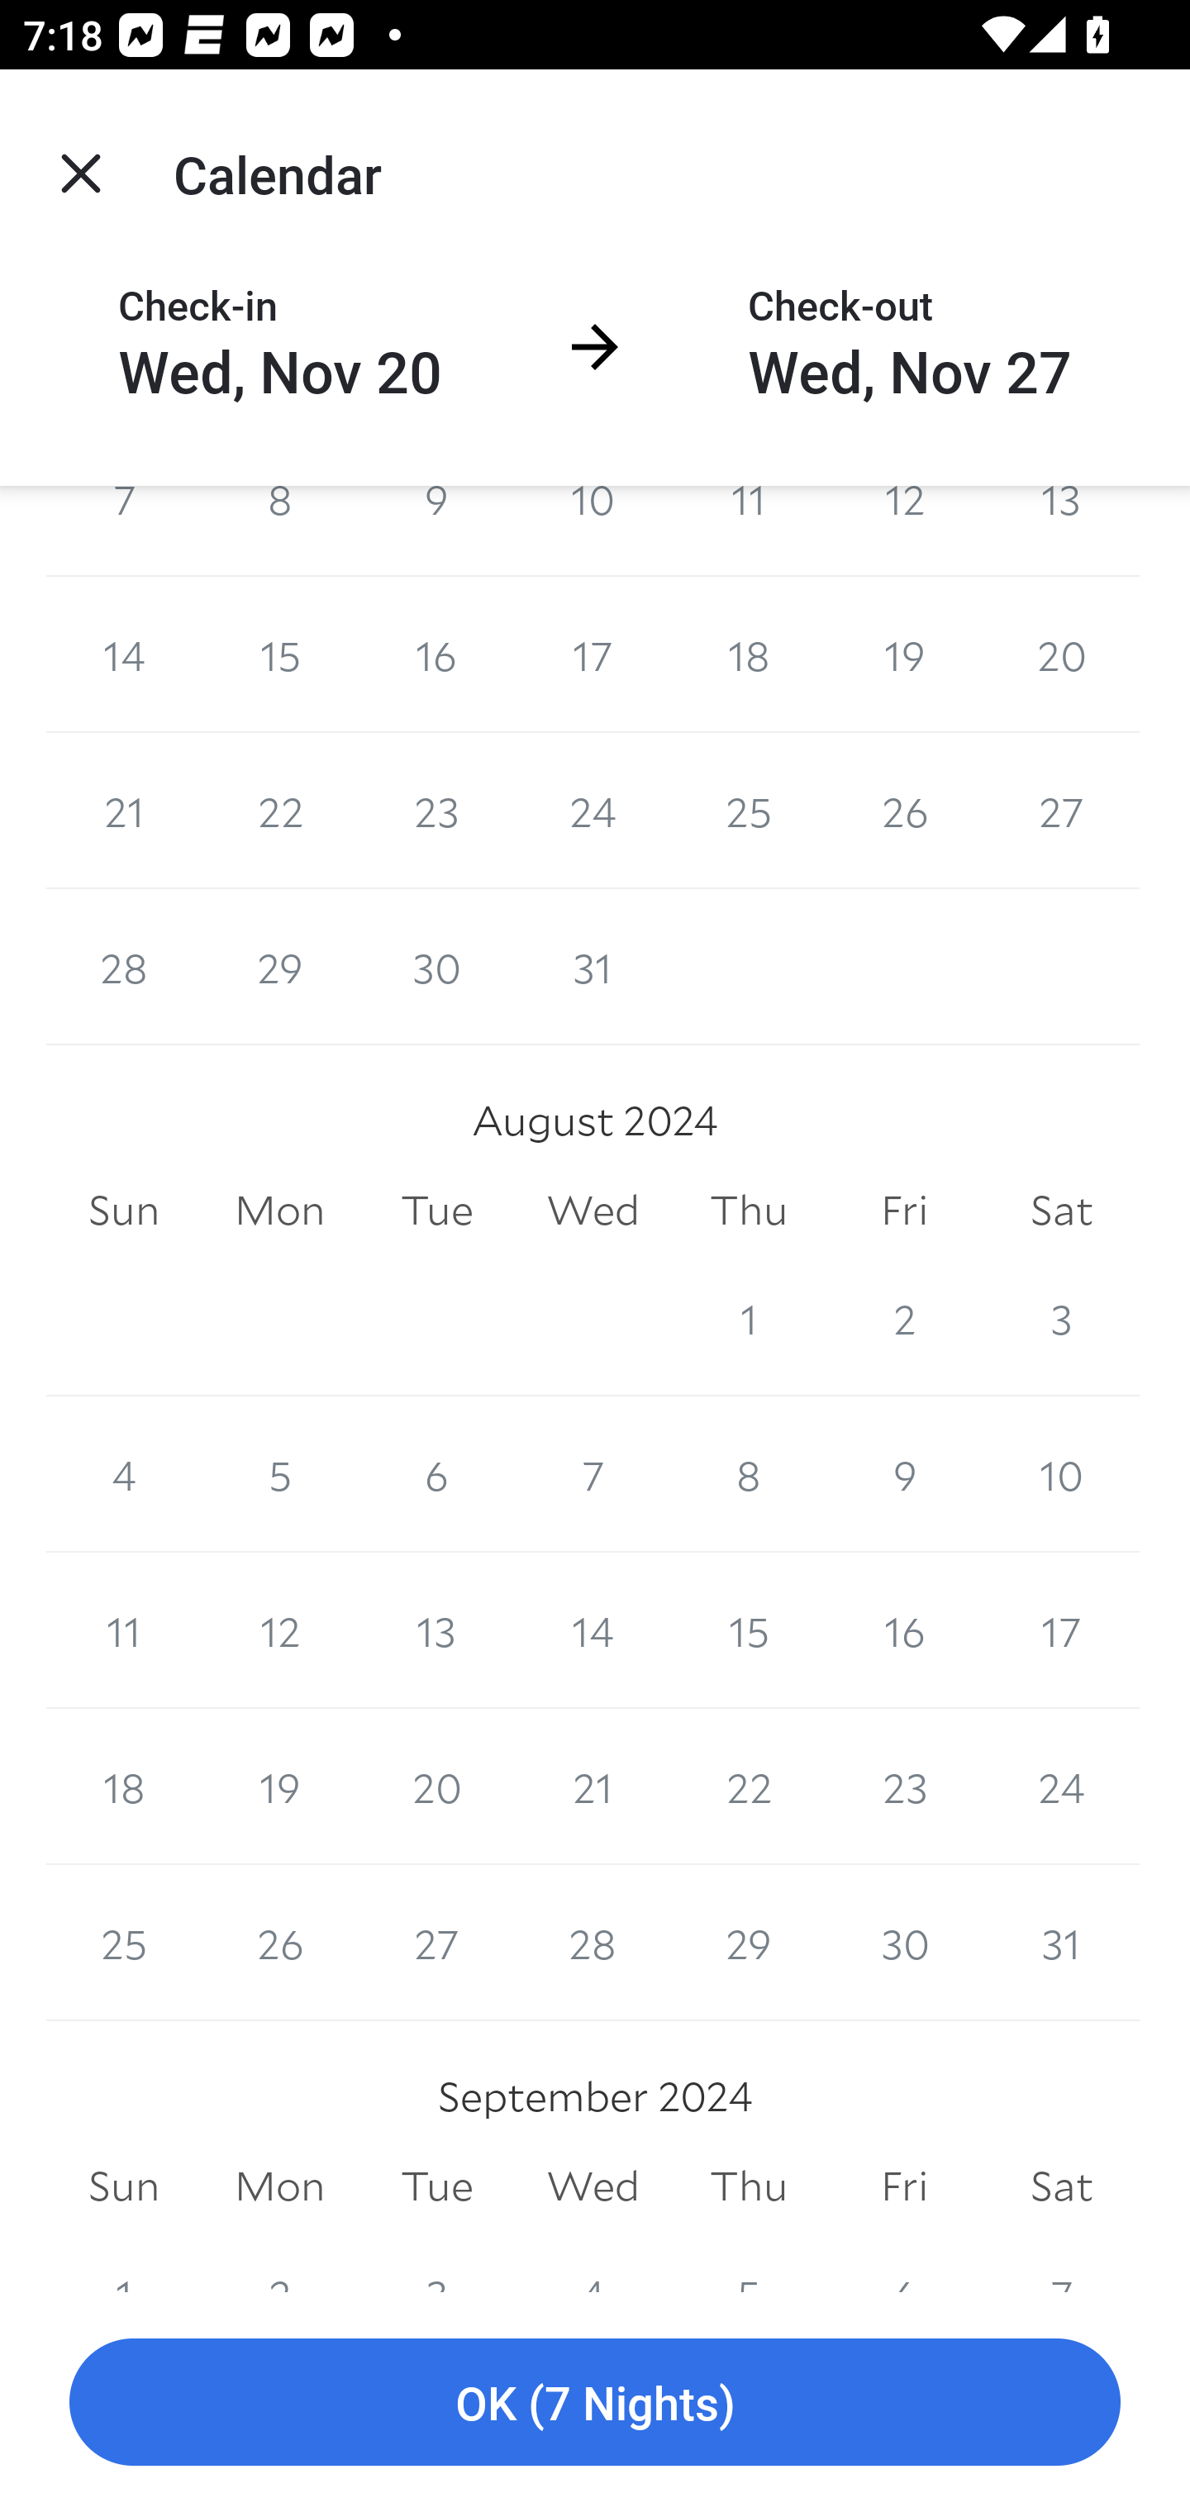  Describe the element at coordinates (436, 655) in the screenshot. I see `16 16 July 2024` at that location.